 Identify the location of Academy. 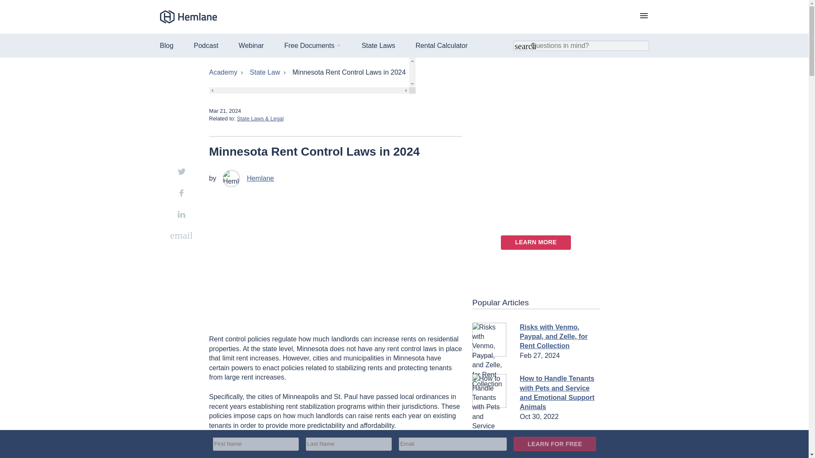
(226, 72).